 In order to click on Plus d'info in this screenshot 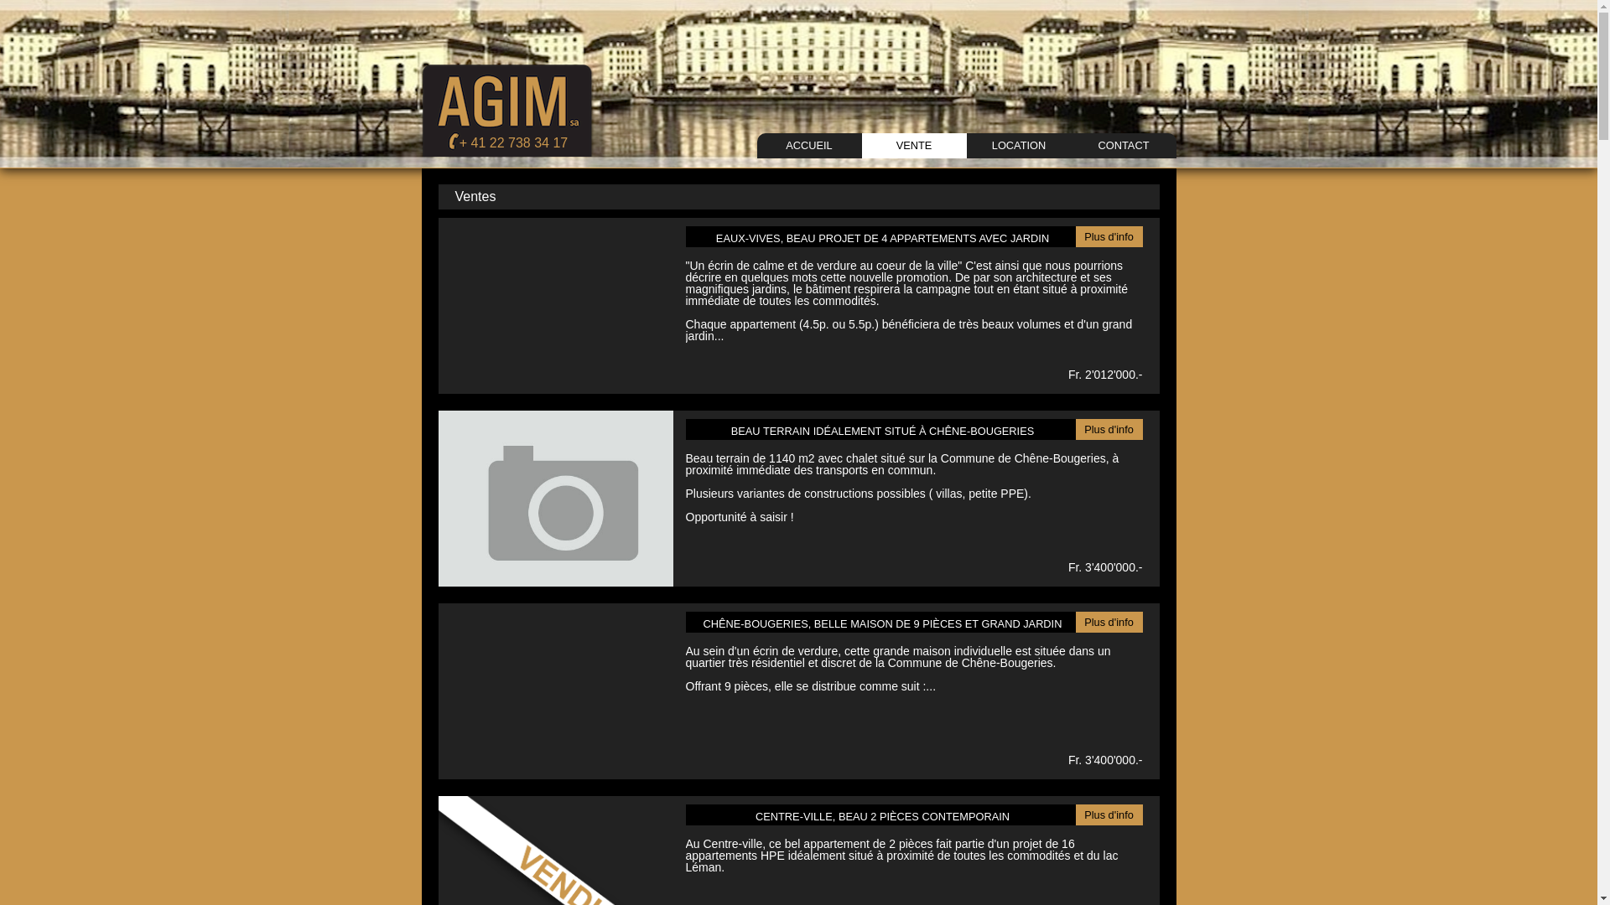, I will do `click(1109, 429)`.